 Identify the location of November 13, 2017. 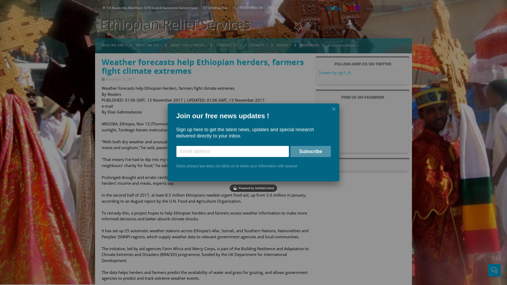
(120, 79).